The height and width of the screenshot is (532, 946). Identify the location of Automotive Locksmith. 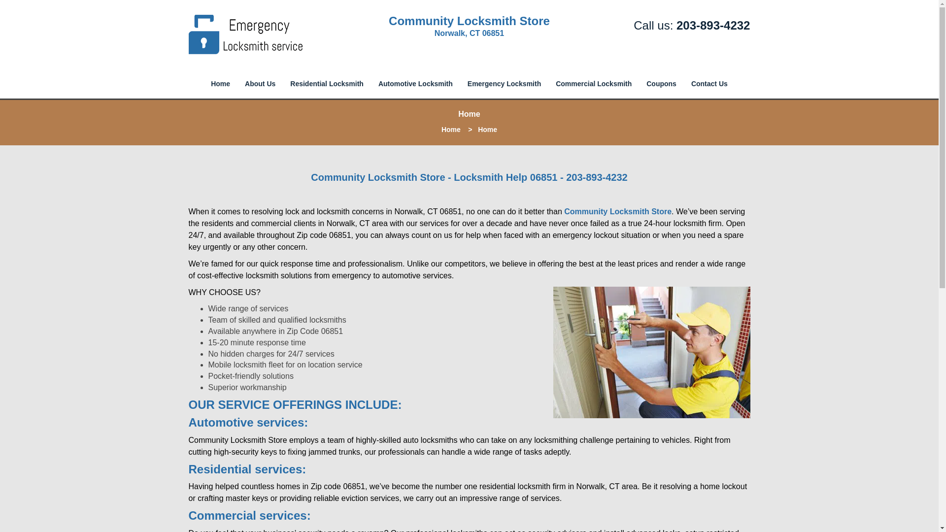
(415, 84).